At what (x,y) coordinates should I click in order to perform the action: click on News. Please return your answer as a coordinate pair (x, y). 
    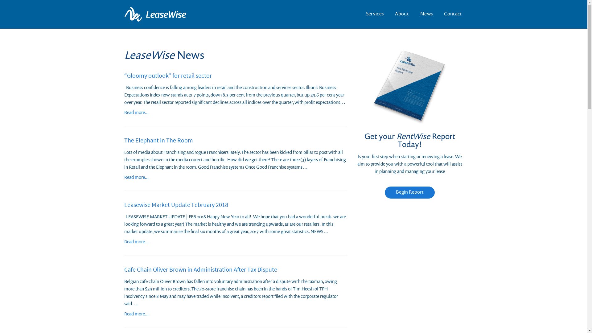
    Looking at the image, I should click on (426, 14).